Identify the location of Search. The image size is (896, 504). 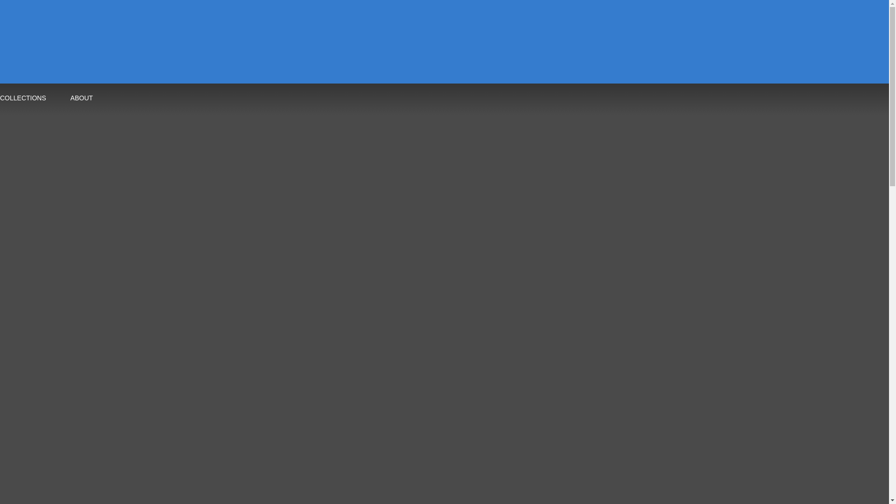
(450, 34).